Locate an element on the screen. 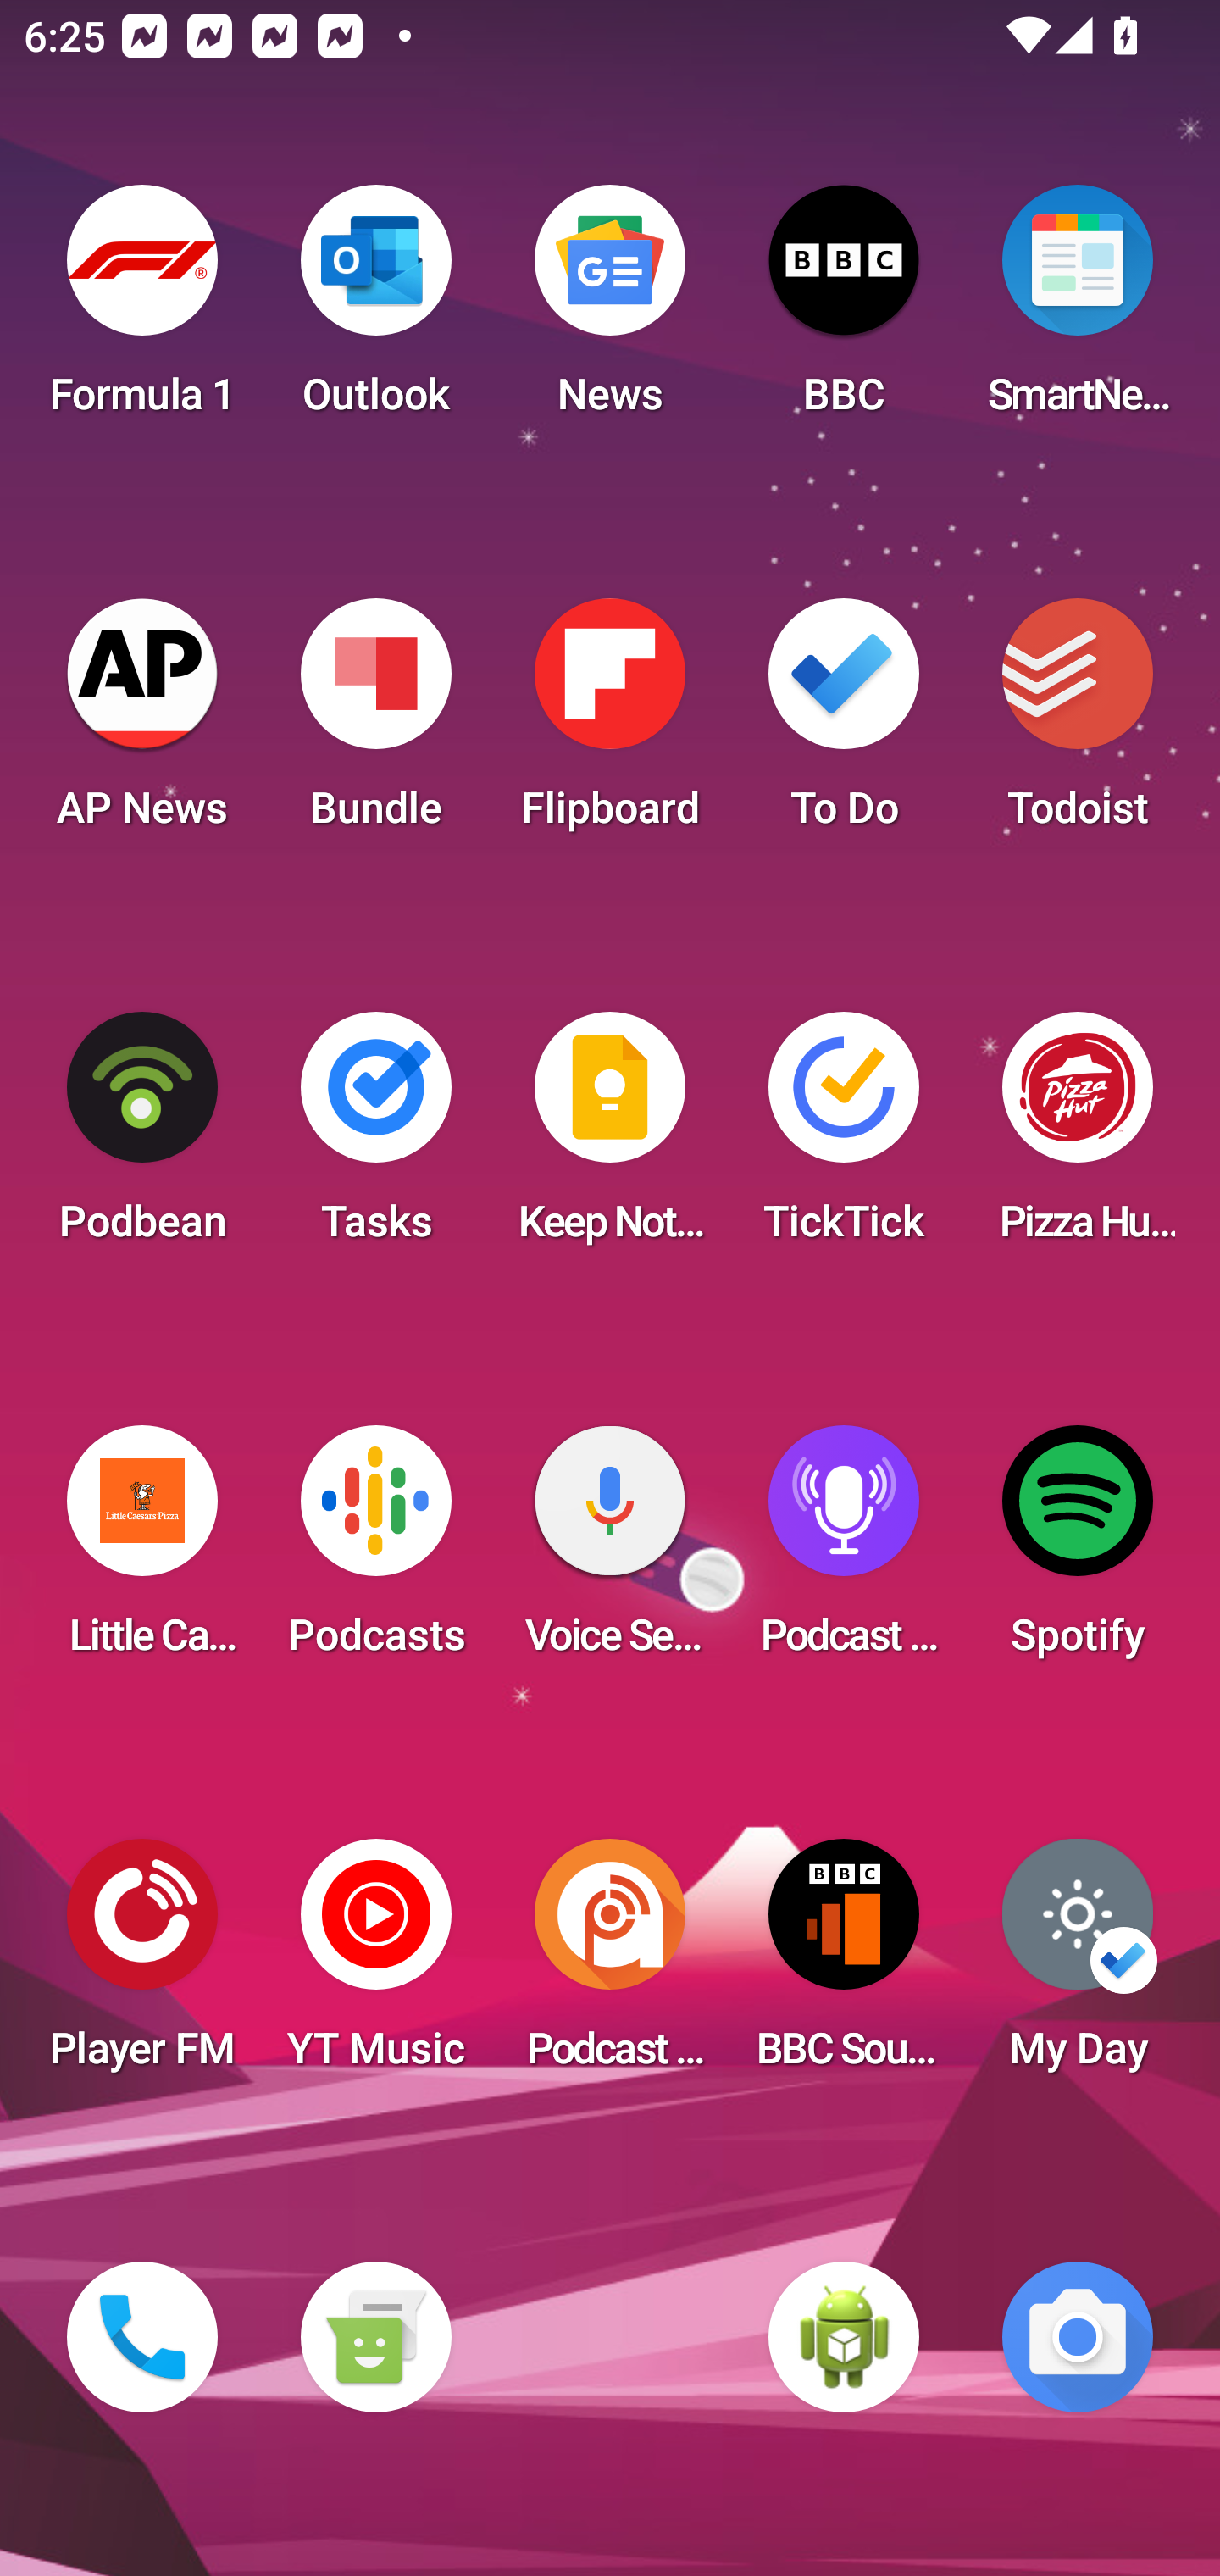 Image resolution: width=1220 pixels, height=2576 pixels. News is located at coordinates (610, 310).